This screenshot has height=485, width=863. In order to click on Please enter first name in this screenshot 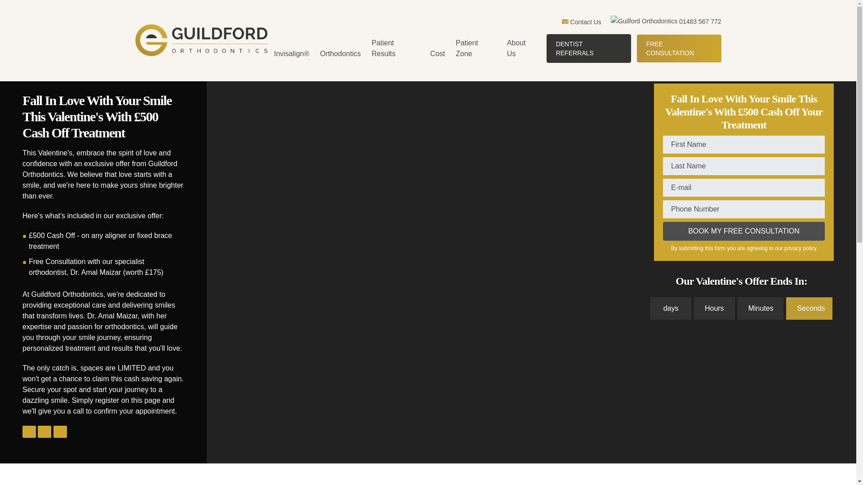, I will do `click(743, 145)`.